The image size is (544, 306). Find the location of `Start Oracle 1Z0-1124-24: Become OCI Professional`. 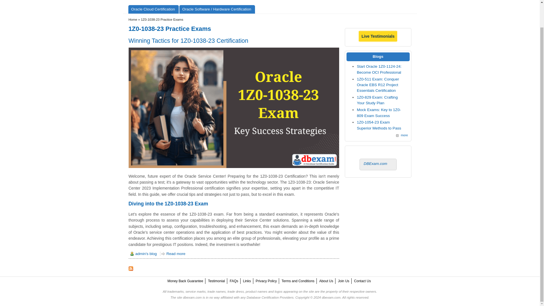

Start Oracle 1Z0-1124-24: Become OCI Professional is located at coordinates (379, 69).